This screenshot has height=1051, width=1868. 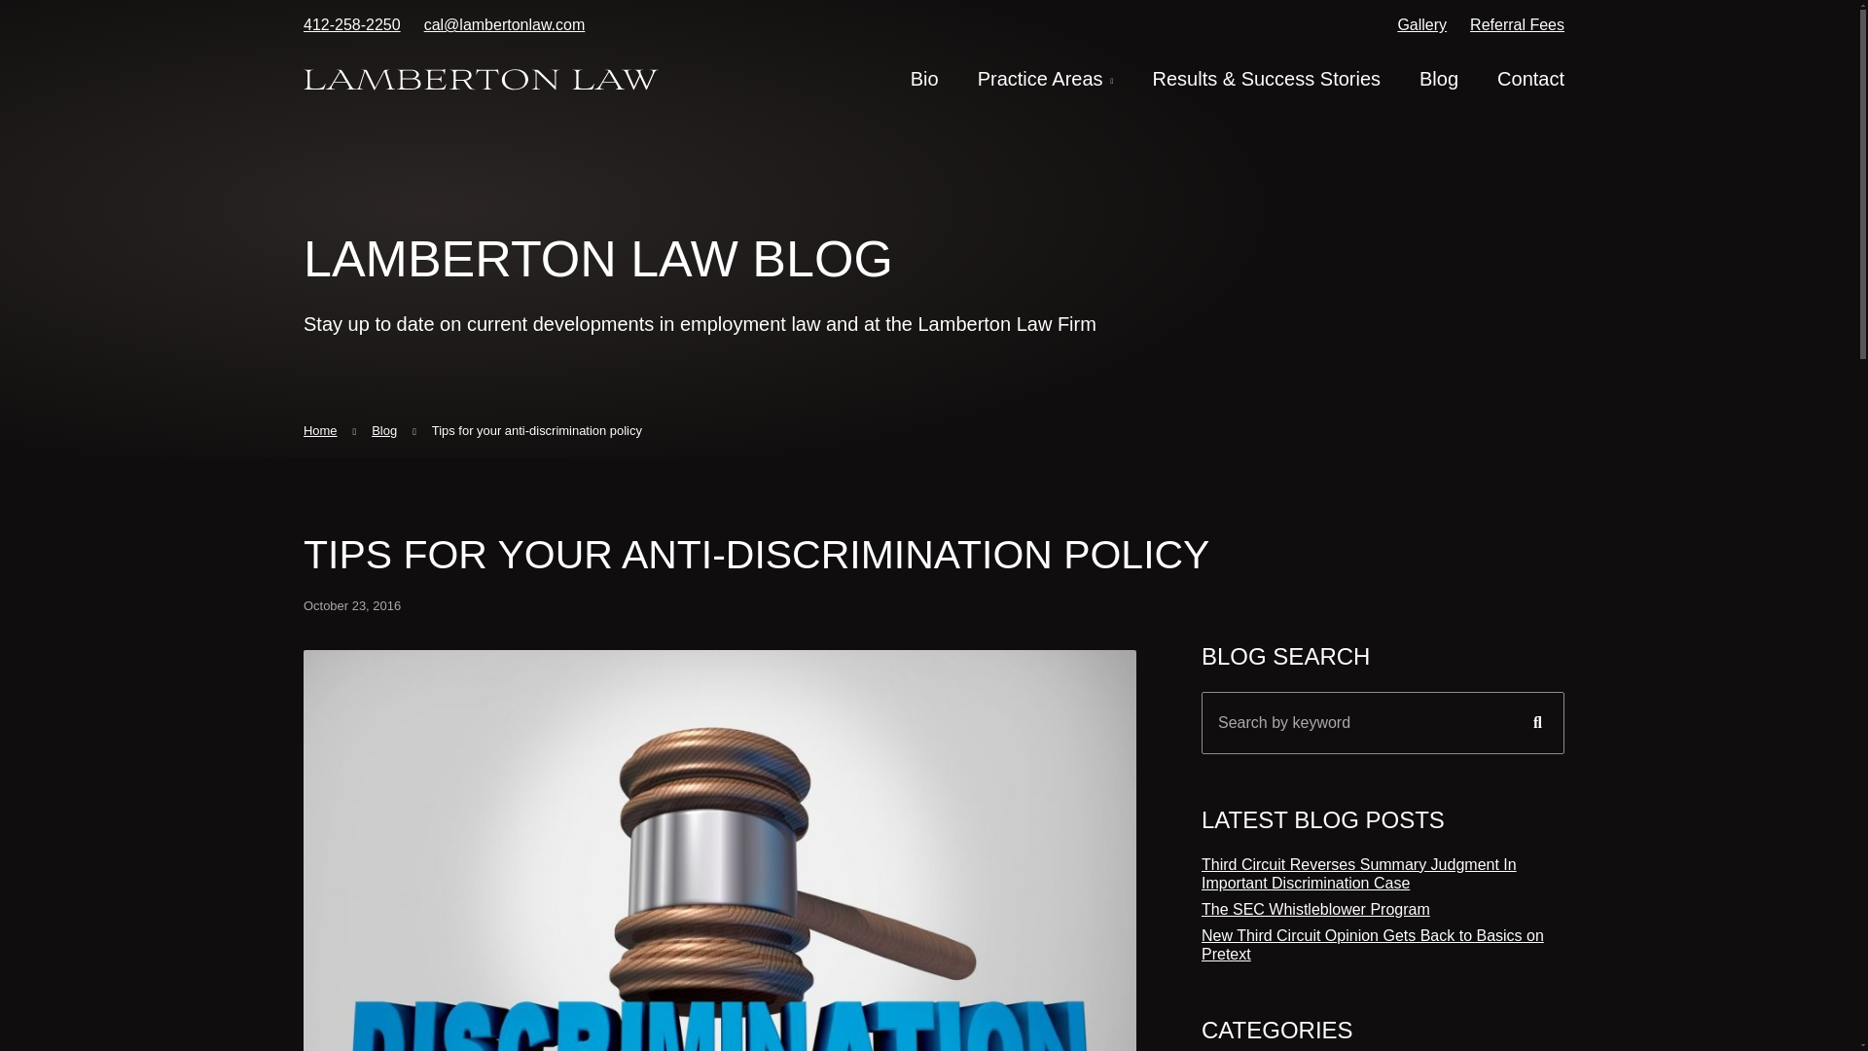 I want to click on Referral Fees, so click(x=1518, y=24).